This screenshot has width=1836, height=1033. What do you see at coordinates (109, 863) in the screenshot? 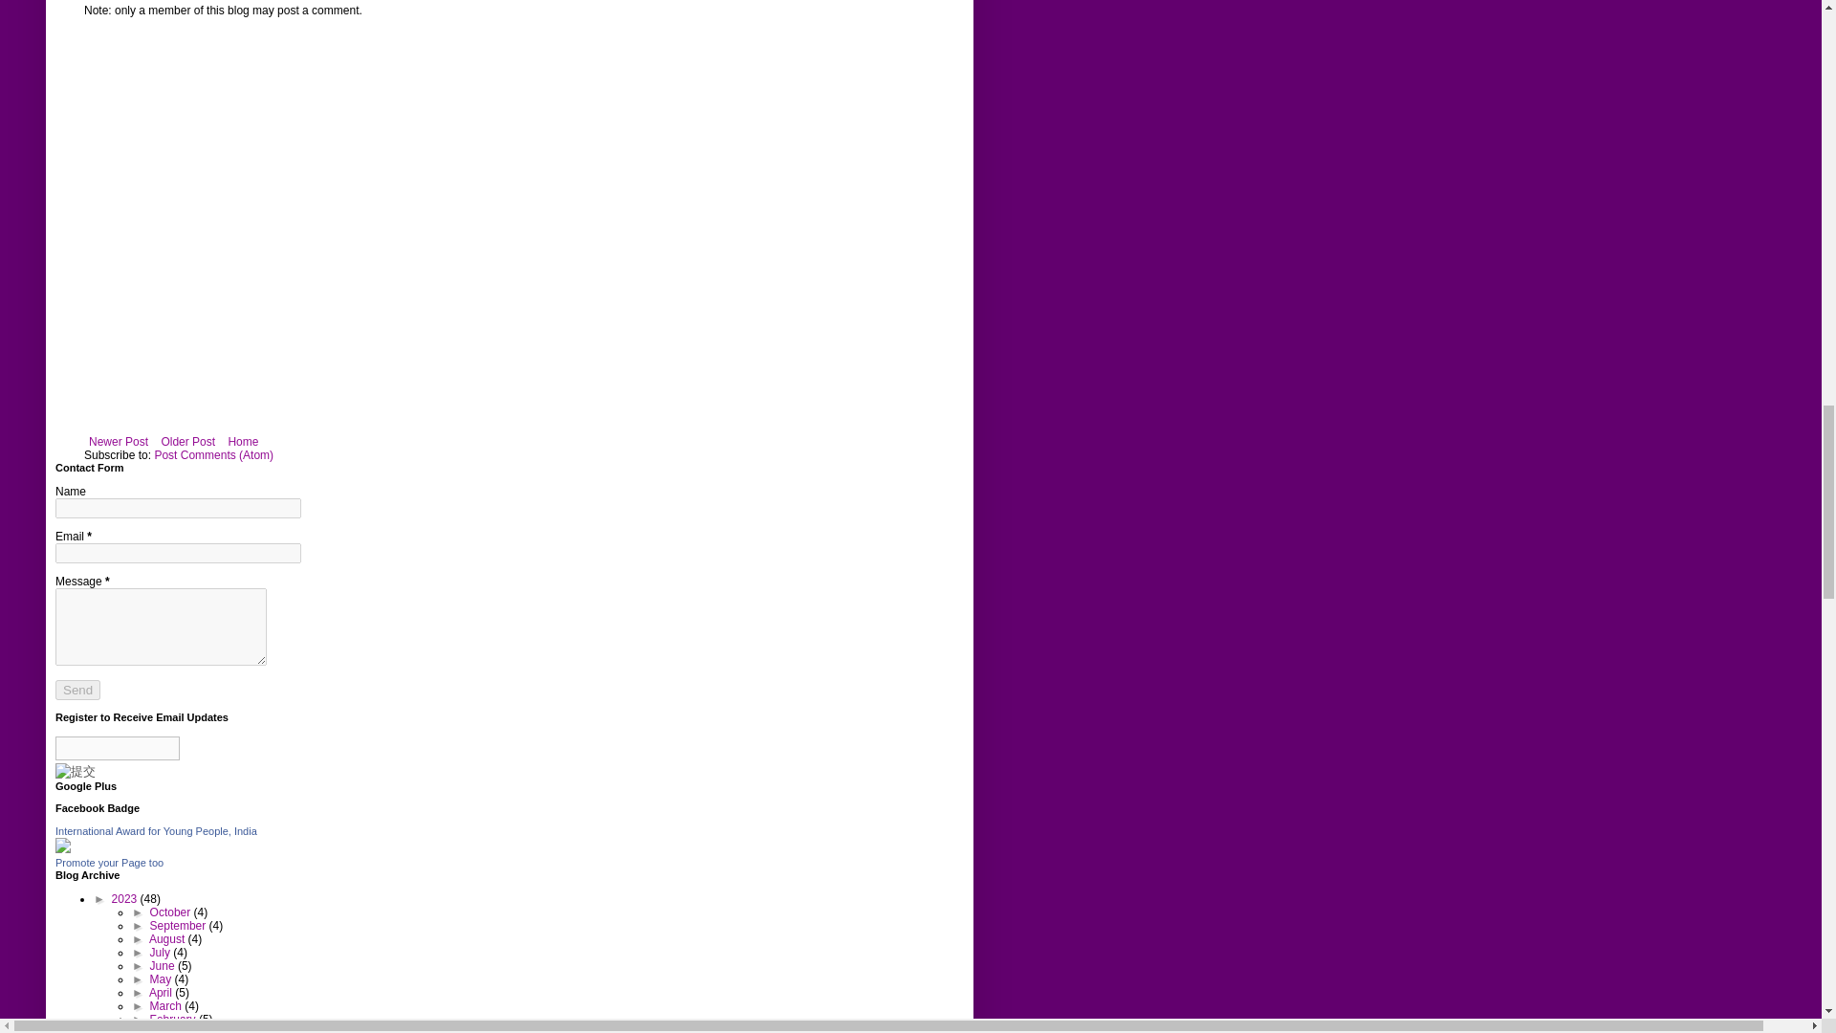
I see `Make your own badge!` at bounding box center [109, 863].